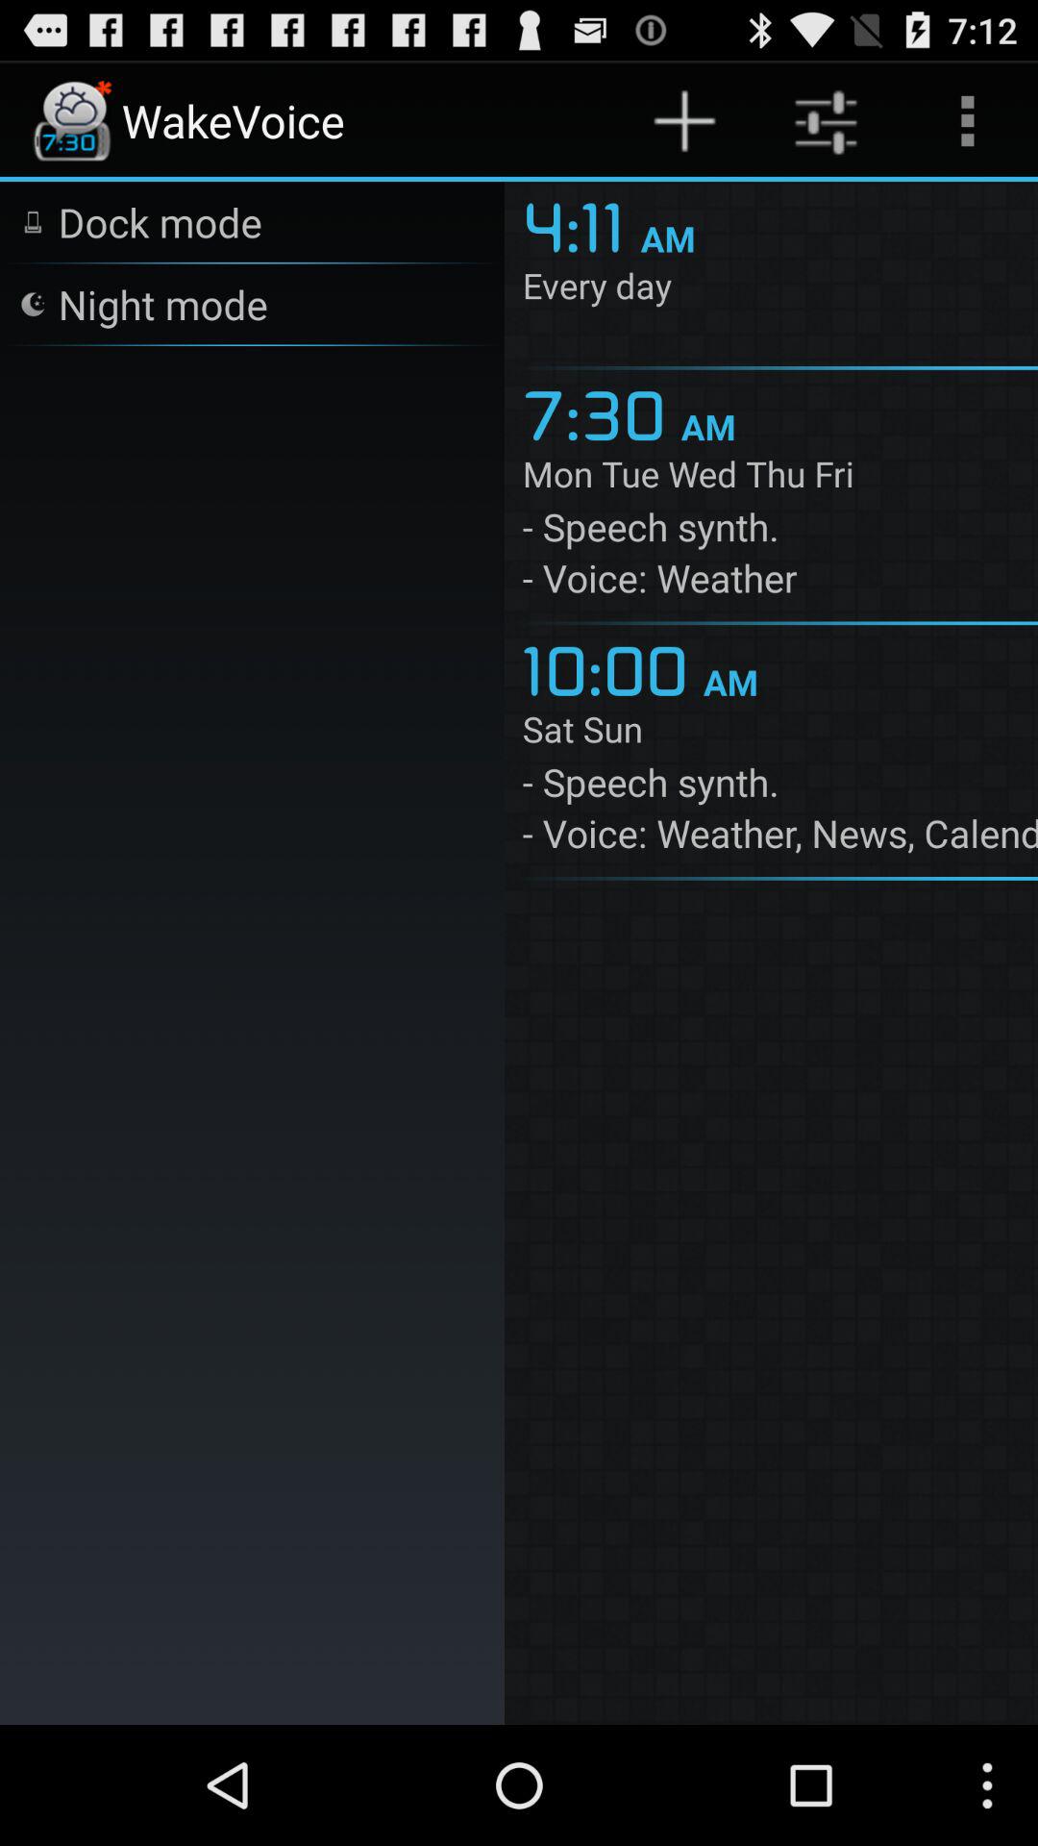 The height and width of the screenshot is (1846, 1038). I want to click on press the icon above night mode item, so click(160, 221).